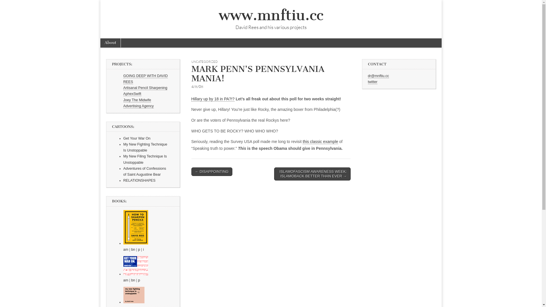 The height and width of the screenshot is (307, 546). What do you see at coordinates (126, 280) in the screenshot?
I see `am` at bounding box center [126, 280].